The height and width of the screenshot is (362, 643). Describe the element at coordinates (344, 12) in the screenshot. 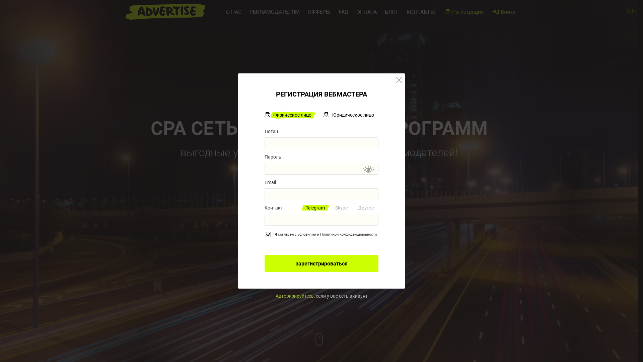

I see `FAQ` at that location.